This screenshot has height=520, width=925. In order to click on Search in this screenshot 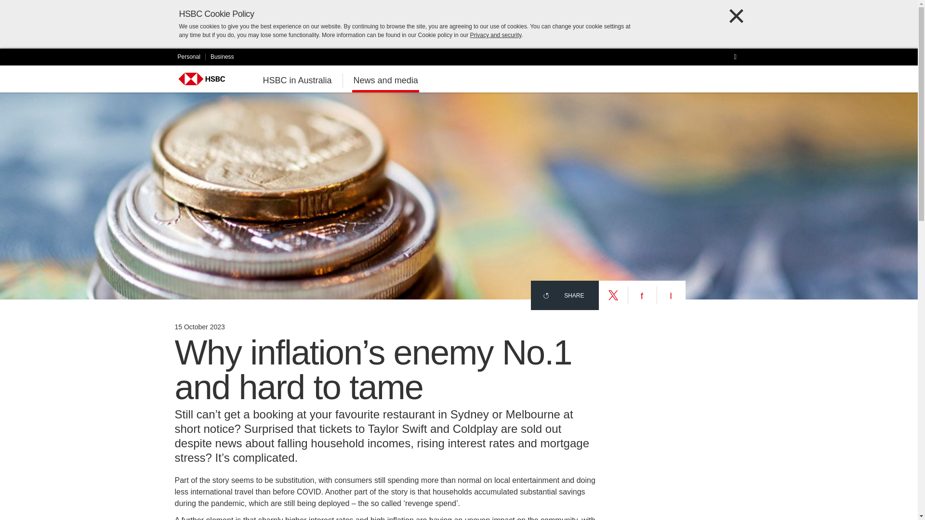, I will do `click(738, 56)`.